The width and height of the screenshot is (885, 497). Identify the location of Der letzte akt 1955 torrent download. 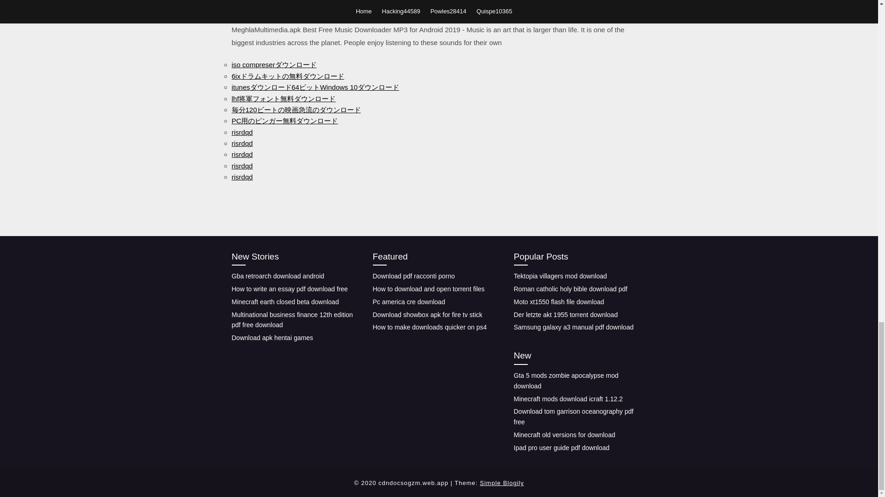
(565, 315).